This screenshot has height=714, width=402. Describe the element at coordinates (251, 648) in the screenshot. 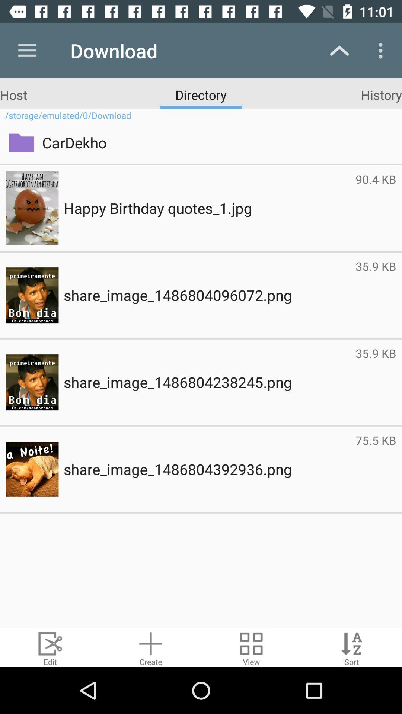

I see `view photo album` at that location.